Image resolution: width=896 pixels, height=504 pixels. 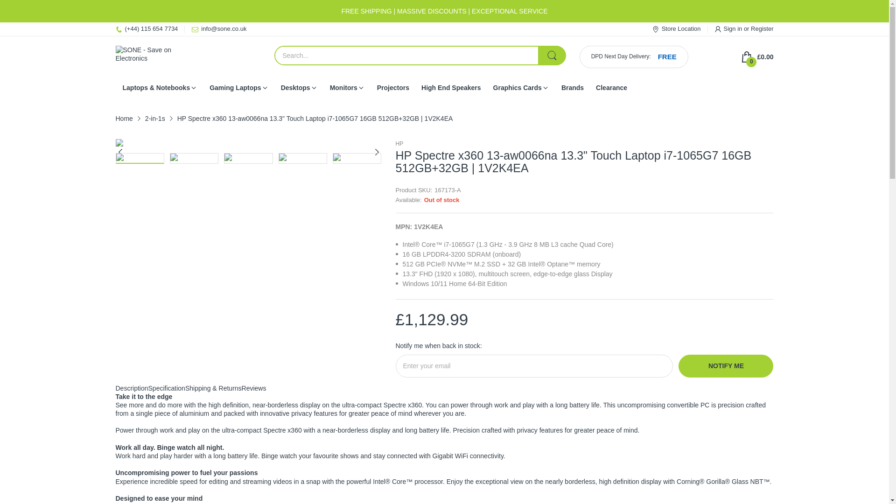 I want to click on Home, so click(x=124, y=119).